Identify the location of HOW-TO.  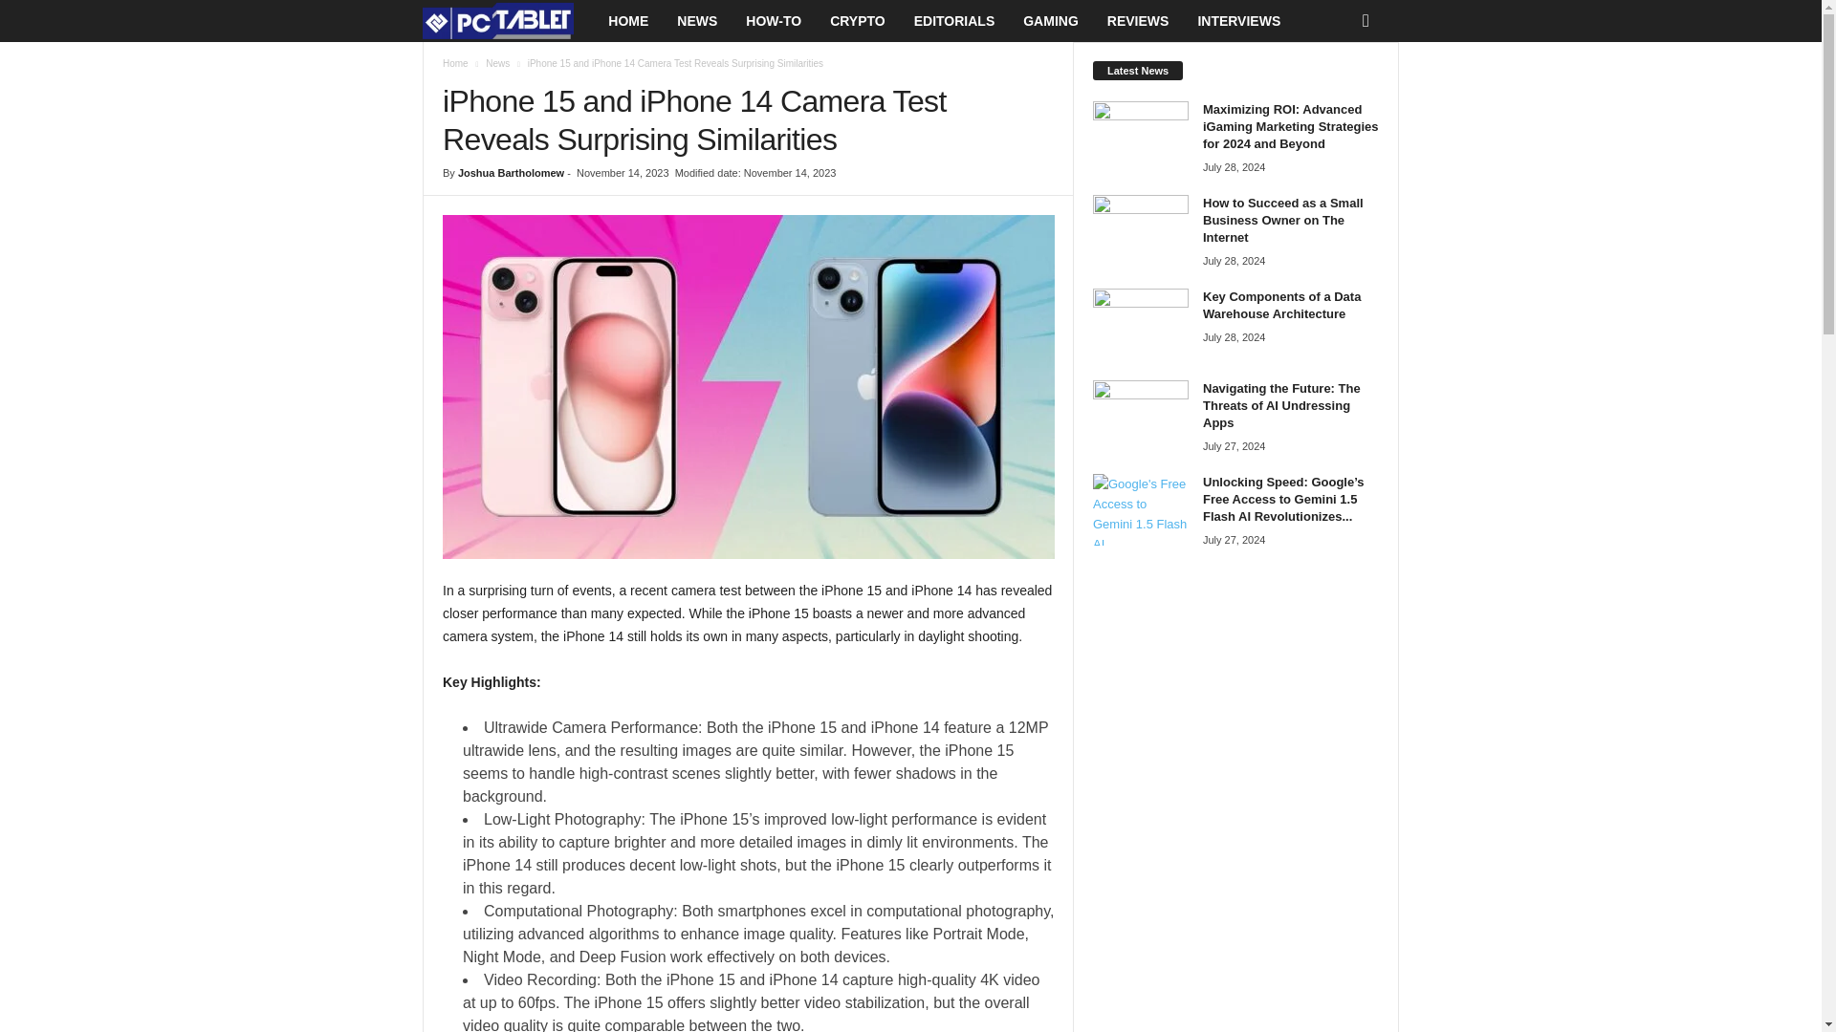
(773, 21).